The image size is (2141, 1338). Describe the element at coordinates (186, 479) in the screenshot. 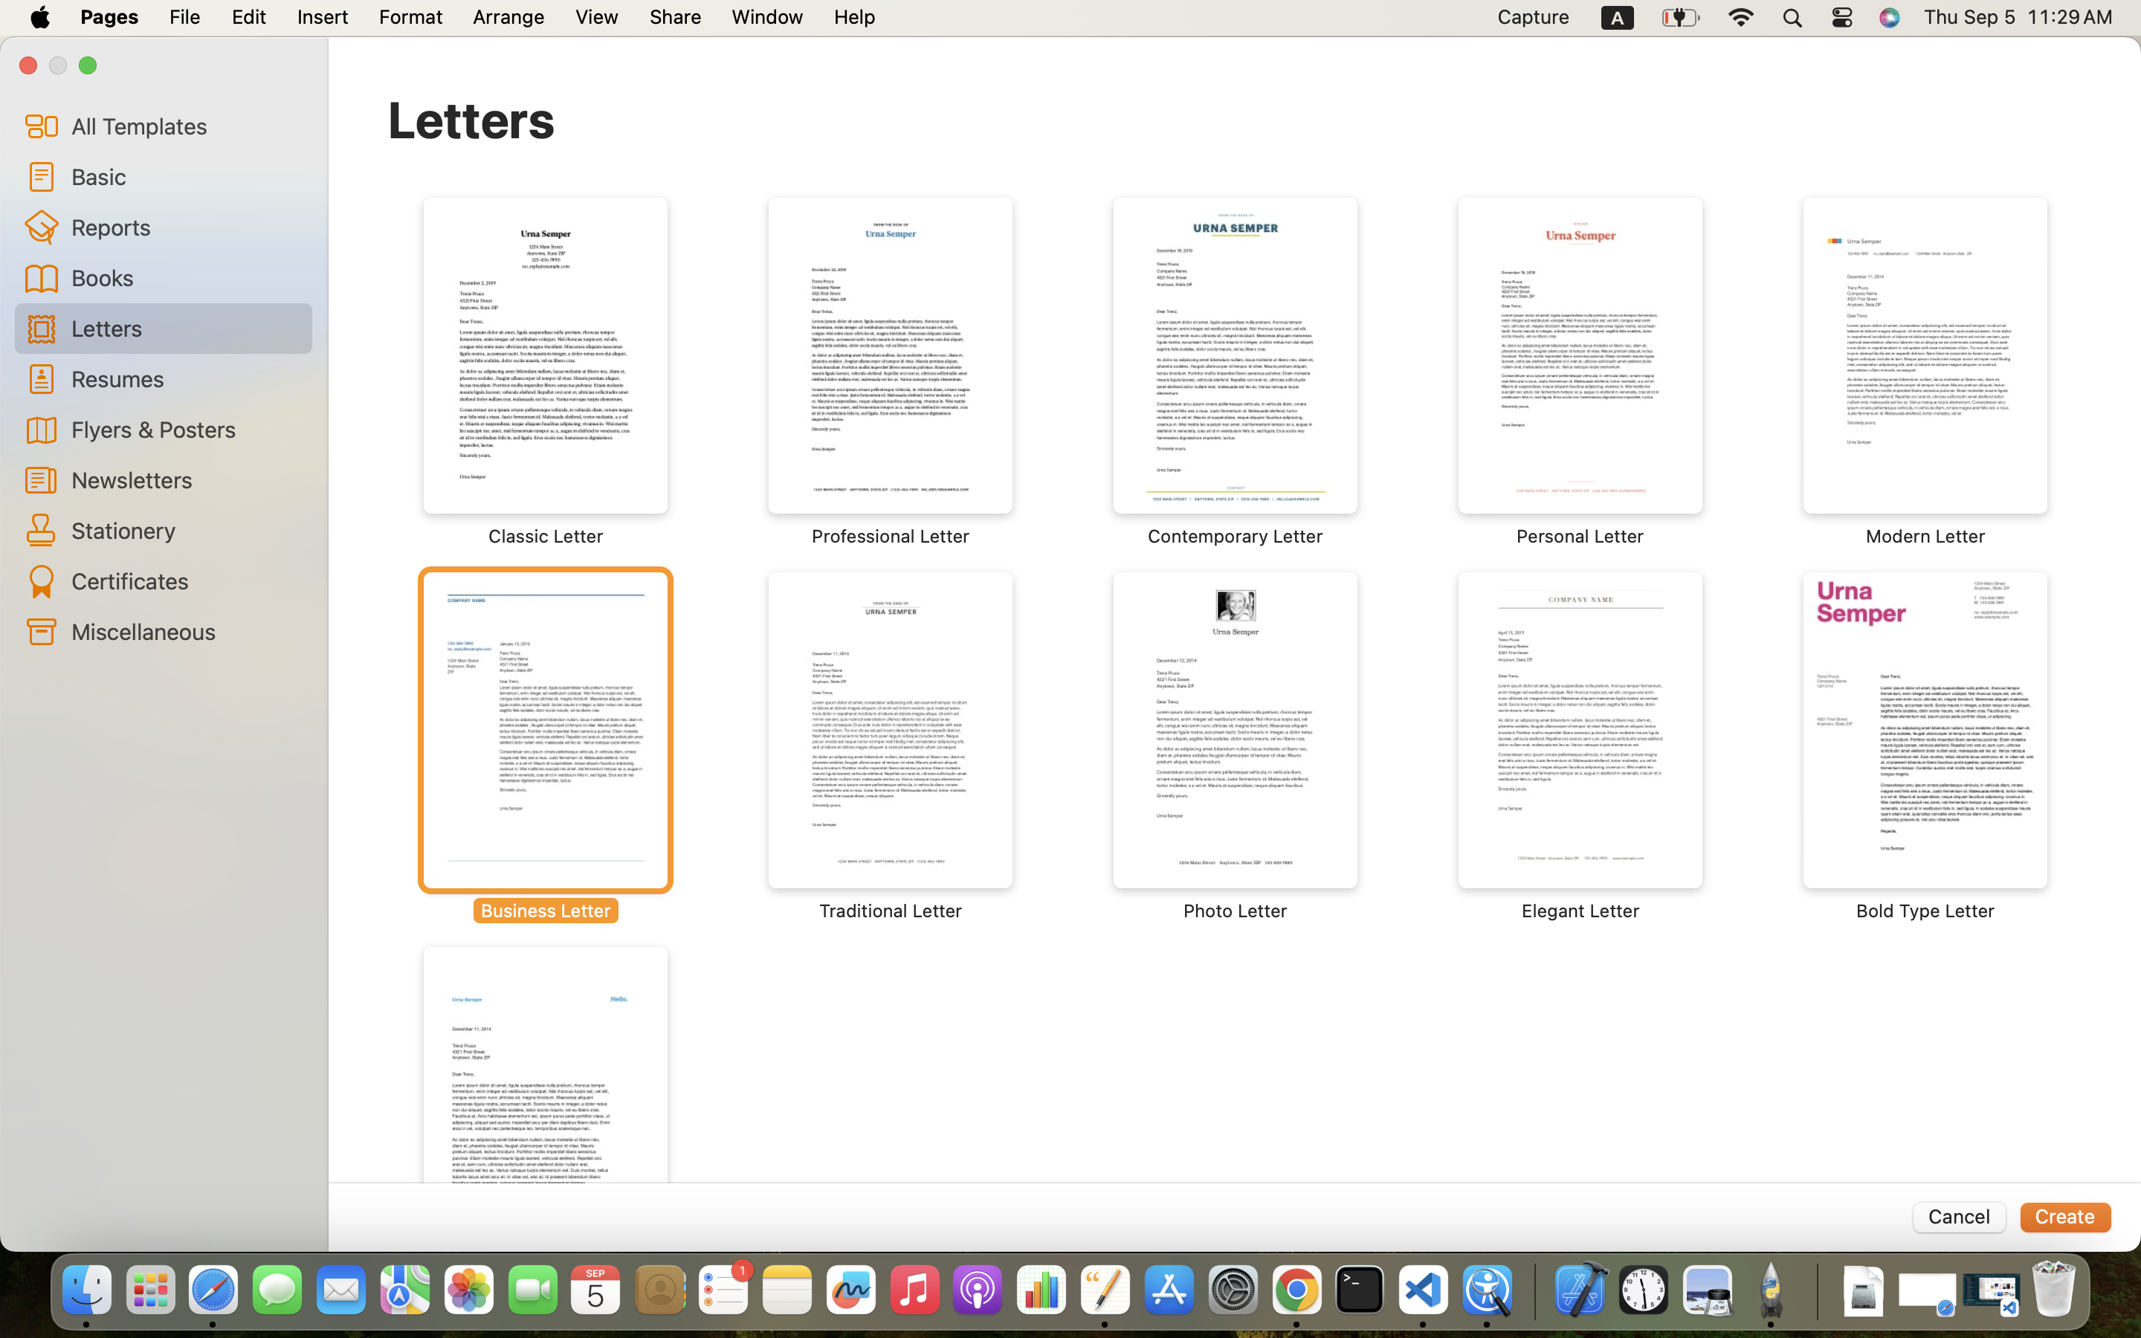

I see `Newsletters` at that location.